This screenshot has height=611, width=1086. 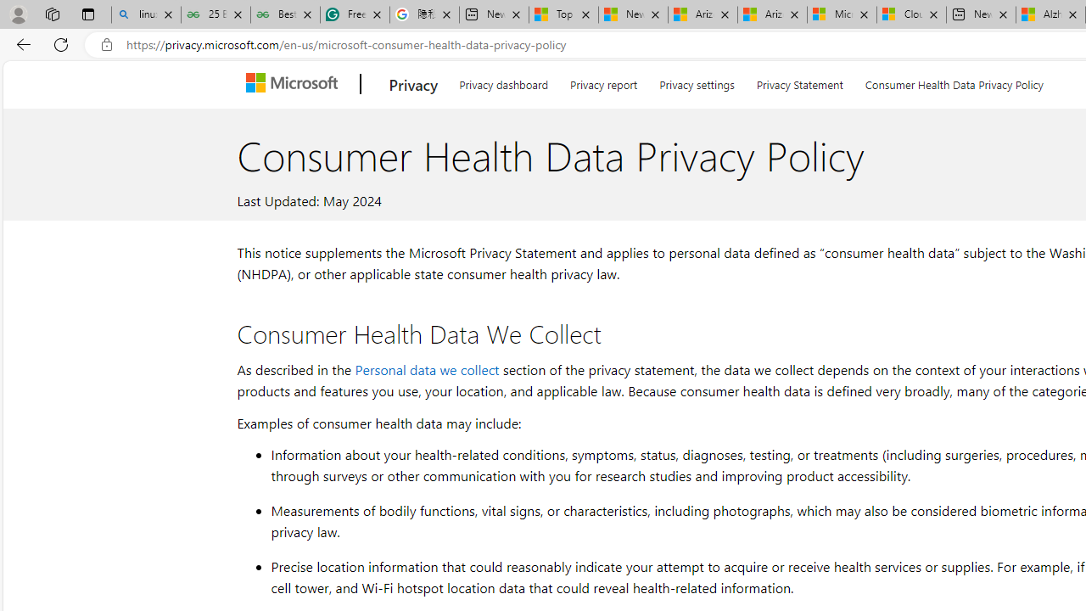 I want to click on Cloud Computing Services | Microsoft Azure, so click(x=911, y=15).